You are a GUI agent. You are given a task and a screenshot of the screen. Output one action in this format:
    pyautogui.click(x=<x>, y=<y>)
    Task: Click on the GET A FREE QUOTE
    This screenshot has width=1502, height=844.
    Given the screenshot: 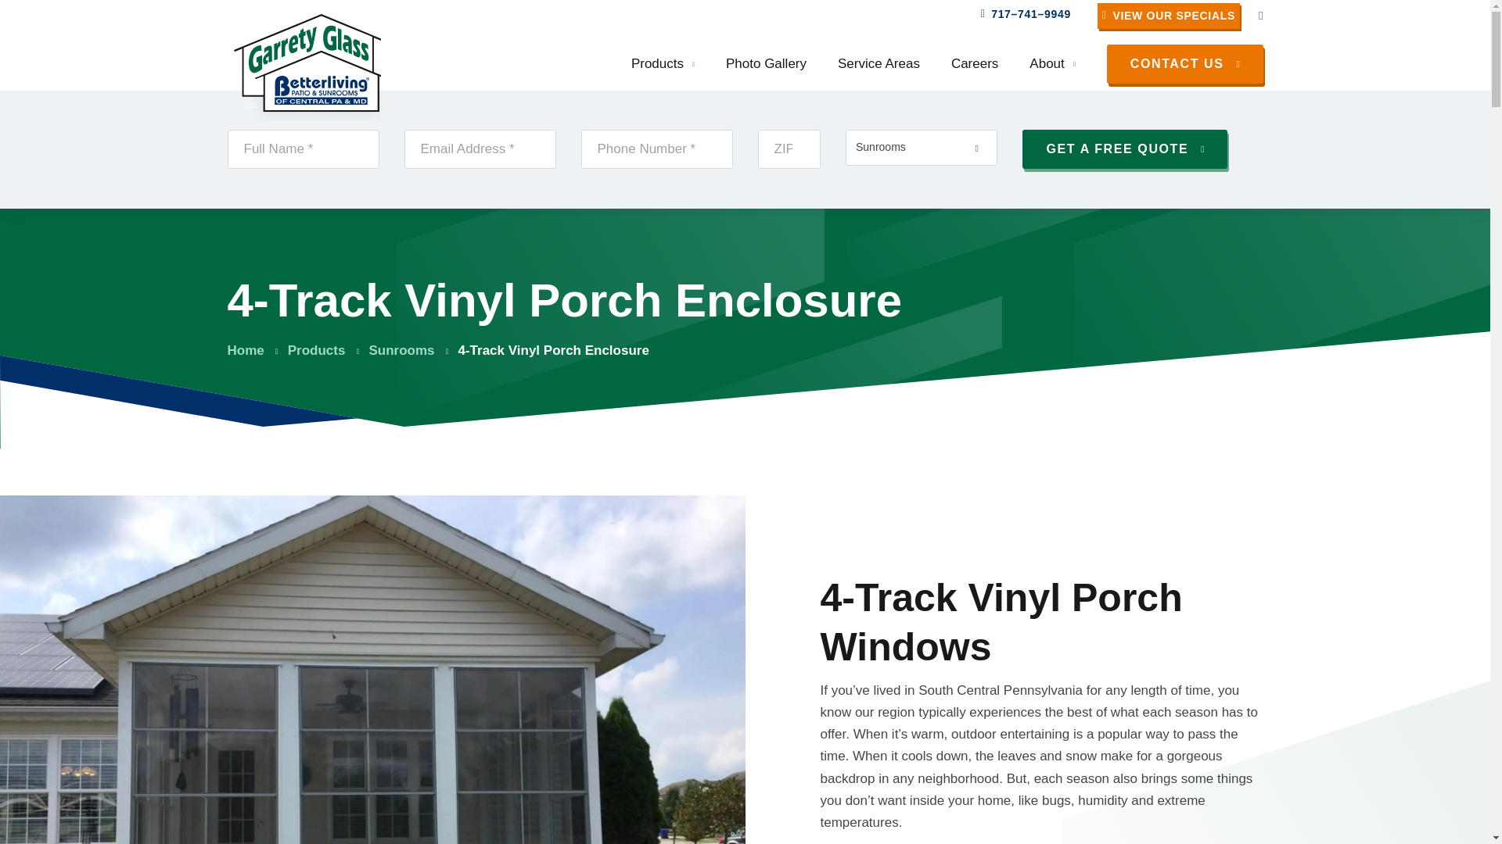 What is the action you would take?
    pyautogui.click(x=853, y=63)
    